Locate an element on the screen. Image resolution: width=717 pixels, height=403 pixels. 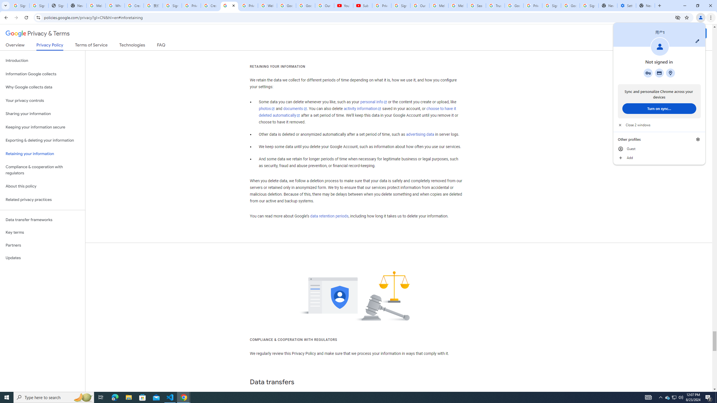
Sign in - Google Accounts is located at coordinates (39, 6).